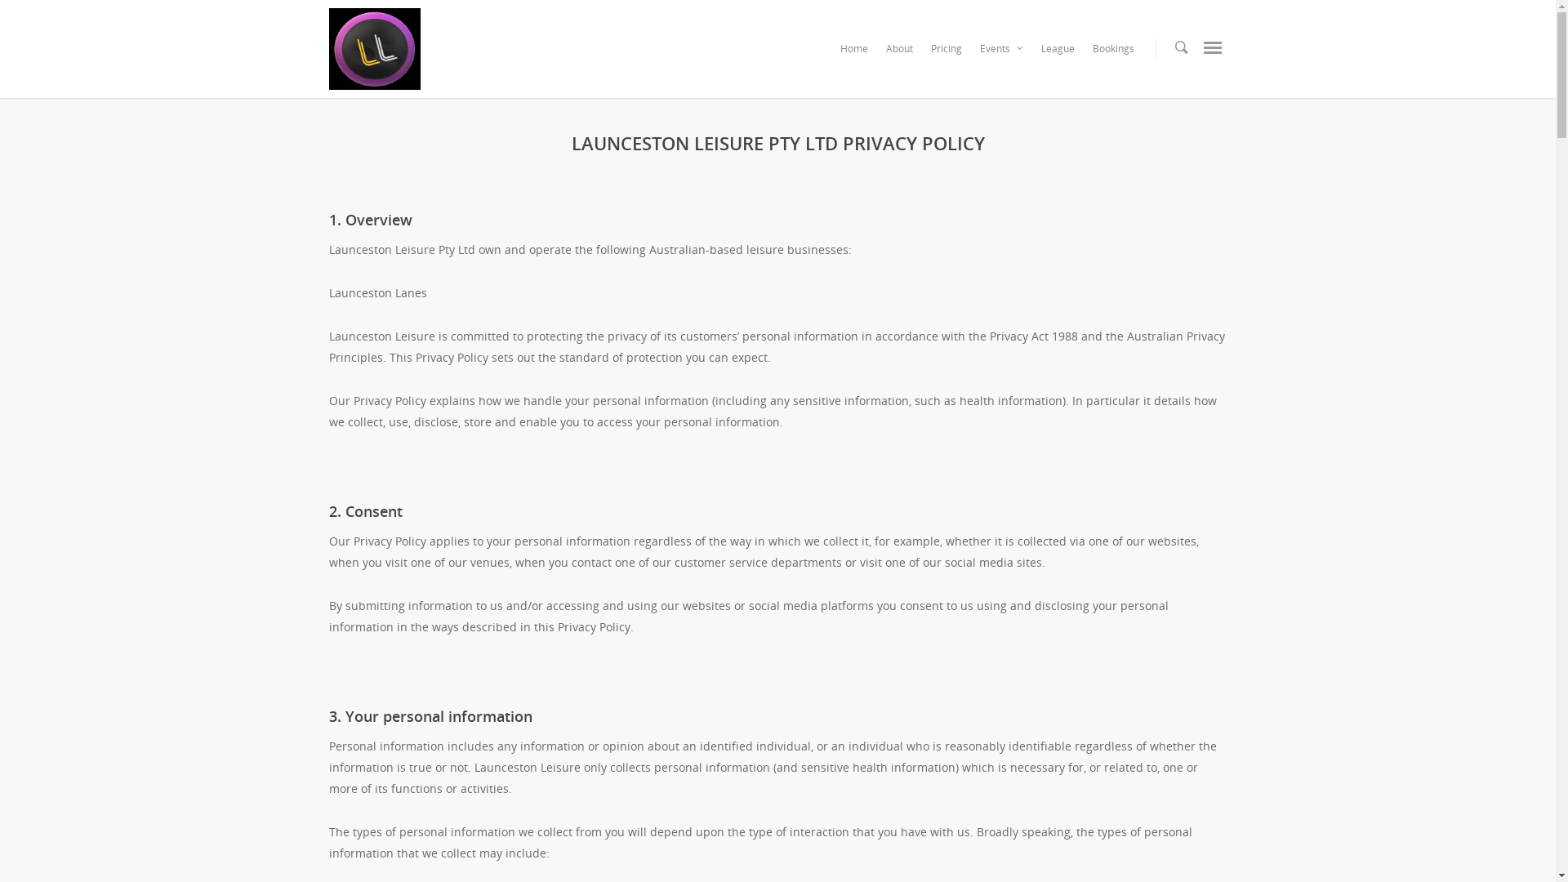 The height and width of the screenshot is (882, 1568). What do you see at coordinates (1114, 53) in the screenshot?
I see `Bookings` at bounding box center [1114, 53].